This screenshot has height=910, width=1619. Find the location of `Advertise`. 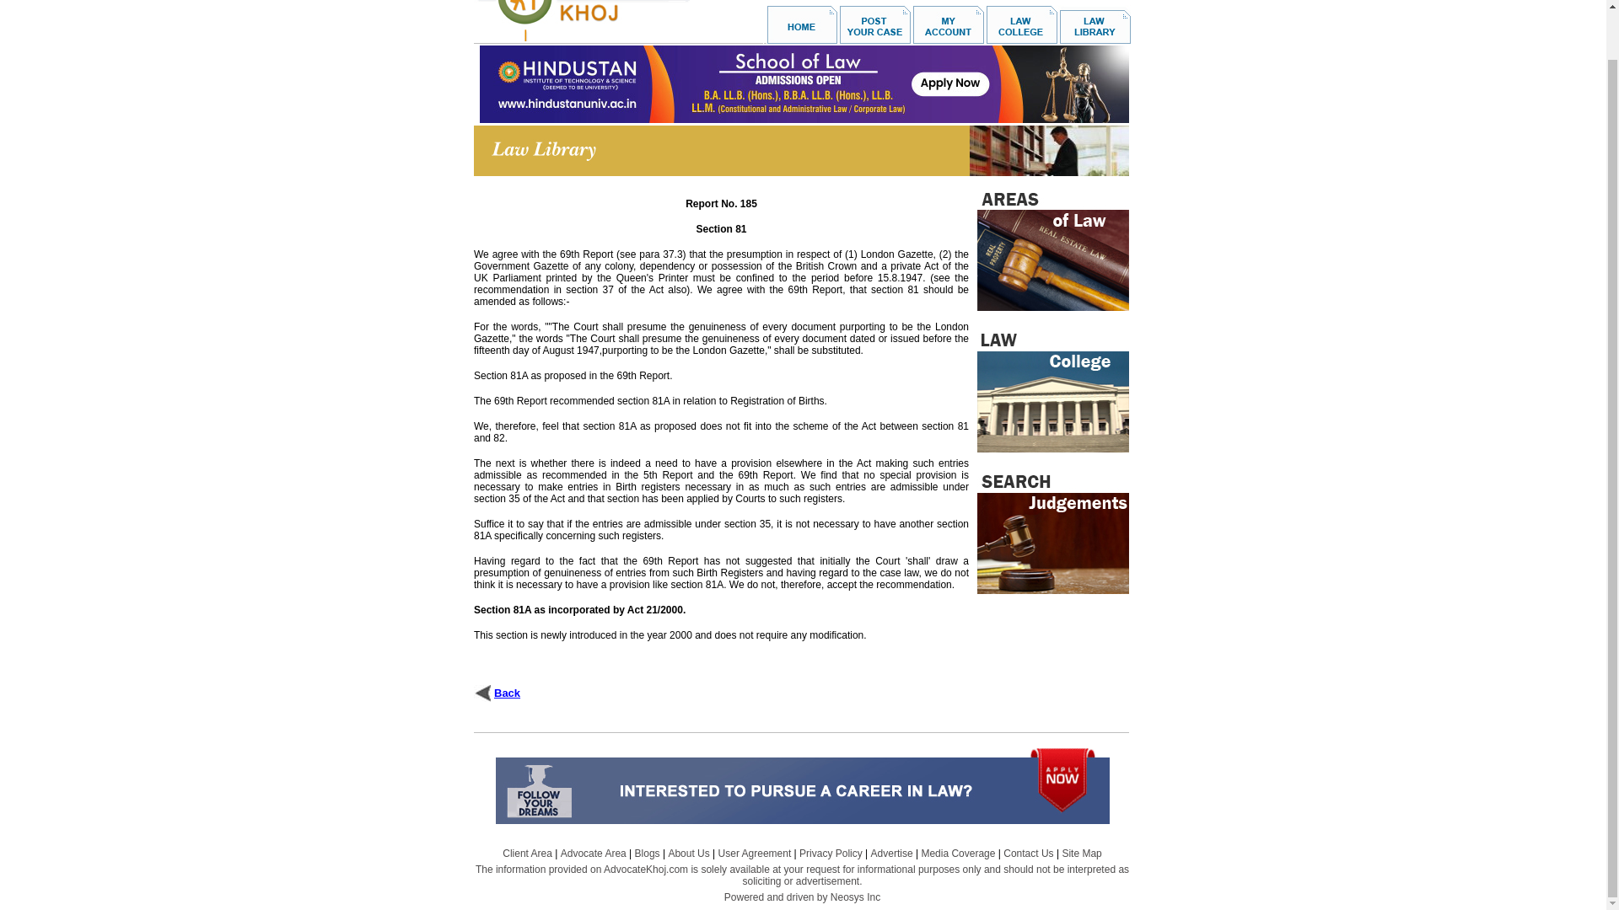

Advertise is located at coordinates (891, 853).